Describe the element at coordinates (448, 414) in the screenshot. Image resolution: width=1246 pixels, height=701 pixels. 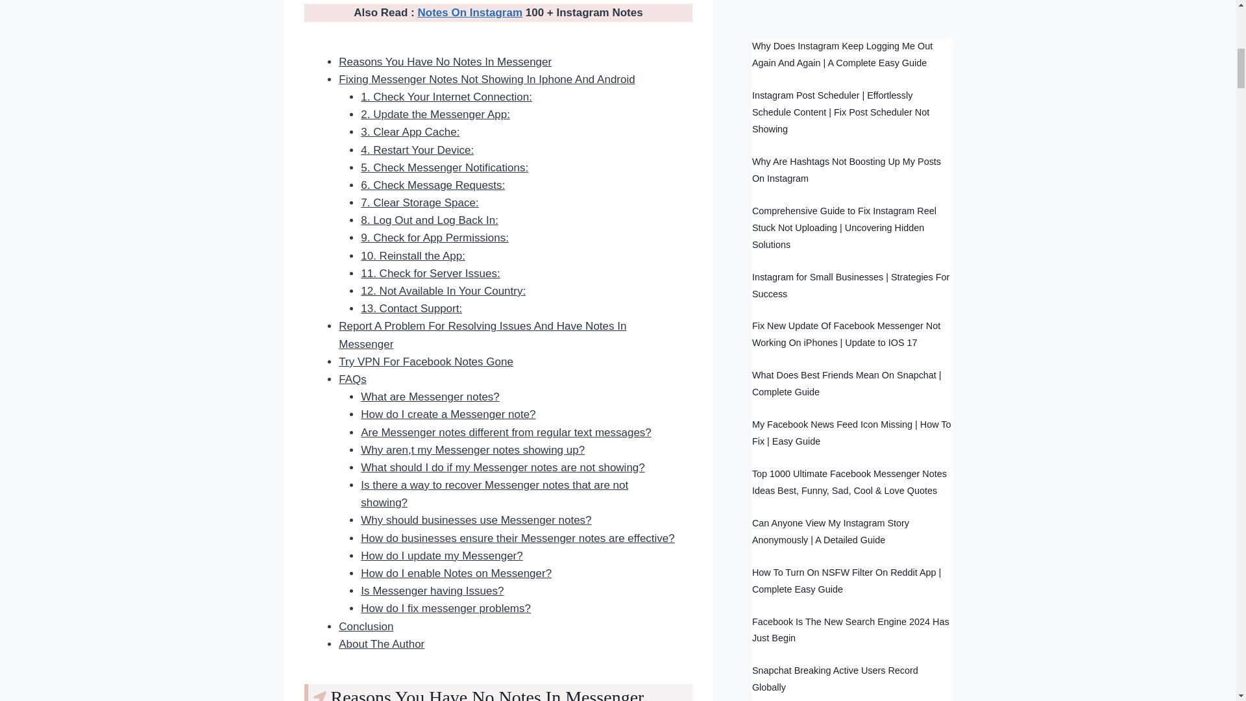
I see `How do I create a Messenger note?` at that location.